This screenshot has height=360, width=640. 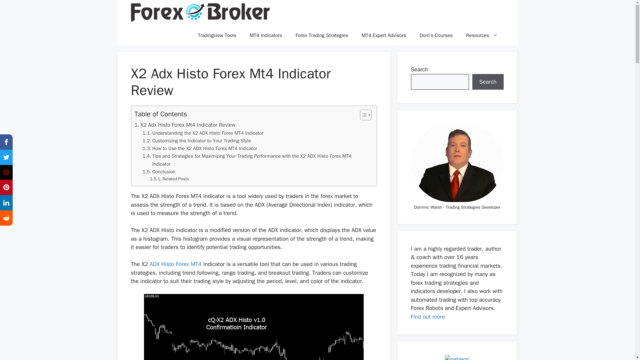 I want to click on ADX Histo Forex MT4, so click(x=175, y=264).